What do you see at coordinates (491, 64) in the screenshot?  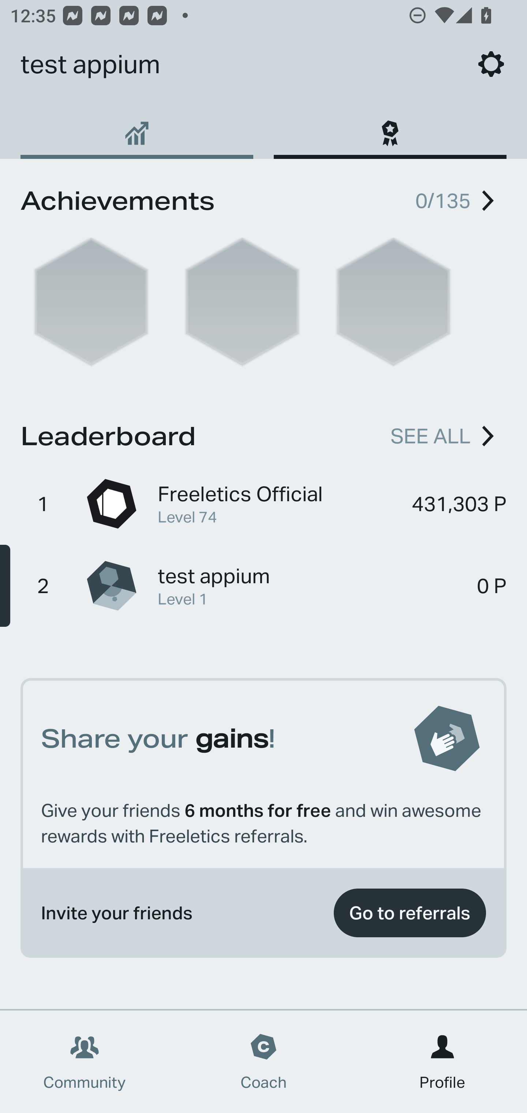 I see `Settings` at bounding box center [491, 64].